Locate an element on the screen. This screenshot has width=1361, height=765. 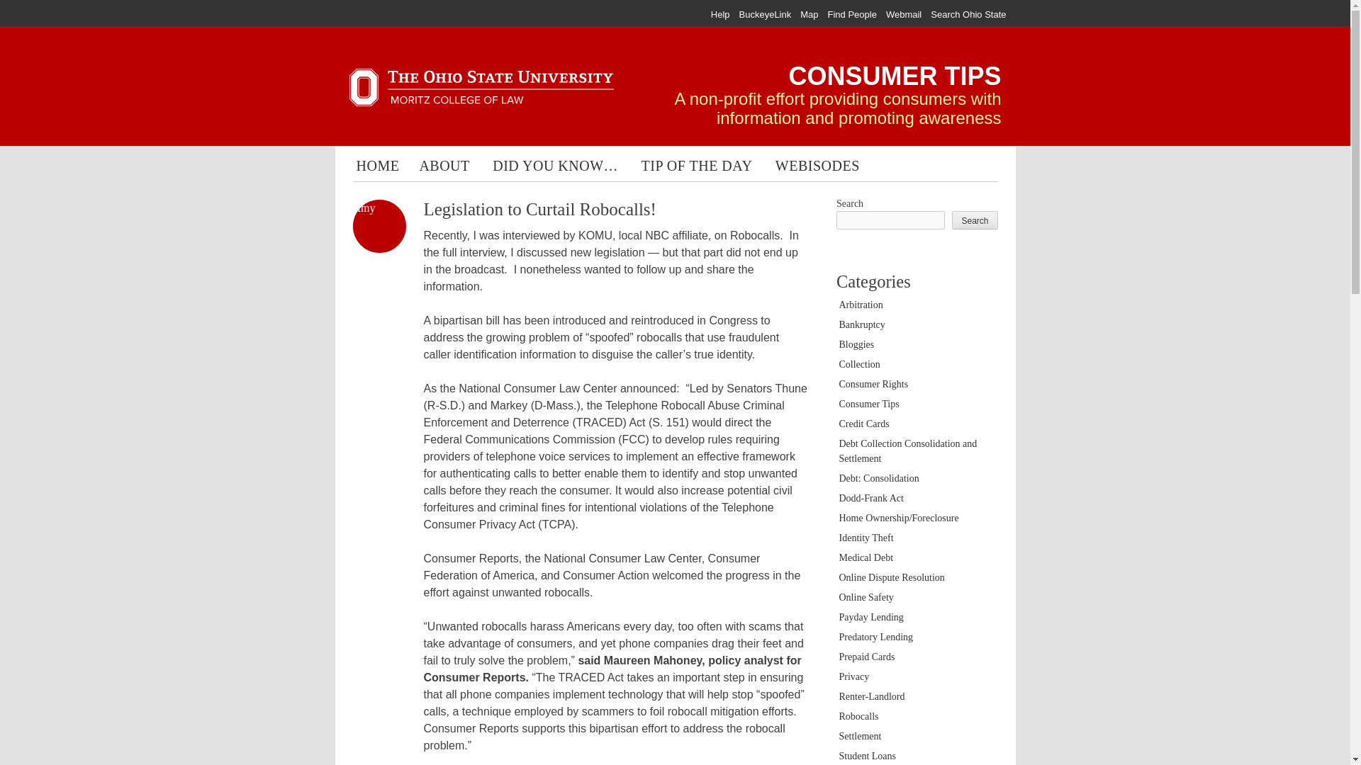
Webmail is located at coordinates (903, 14).